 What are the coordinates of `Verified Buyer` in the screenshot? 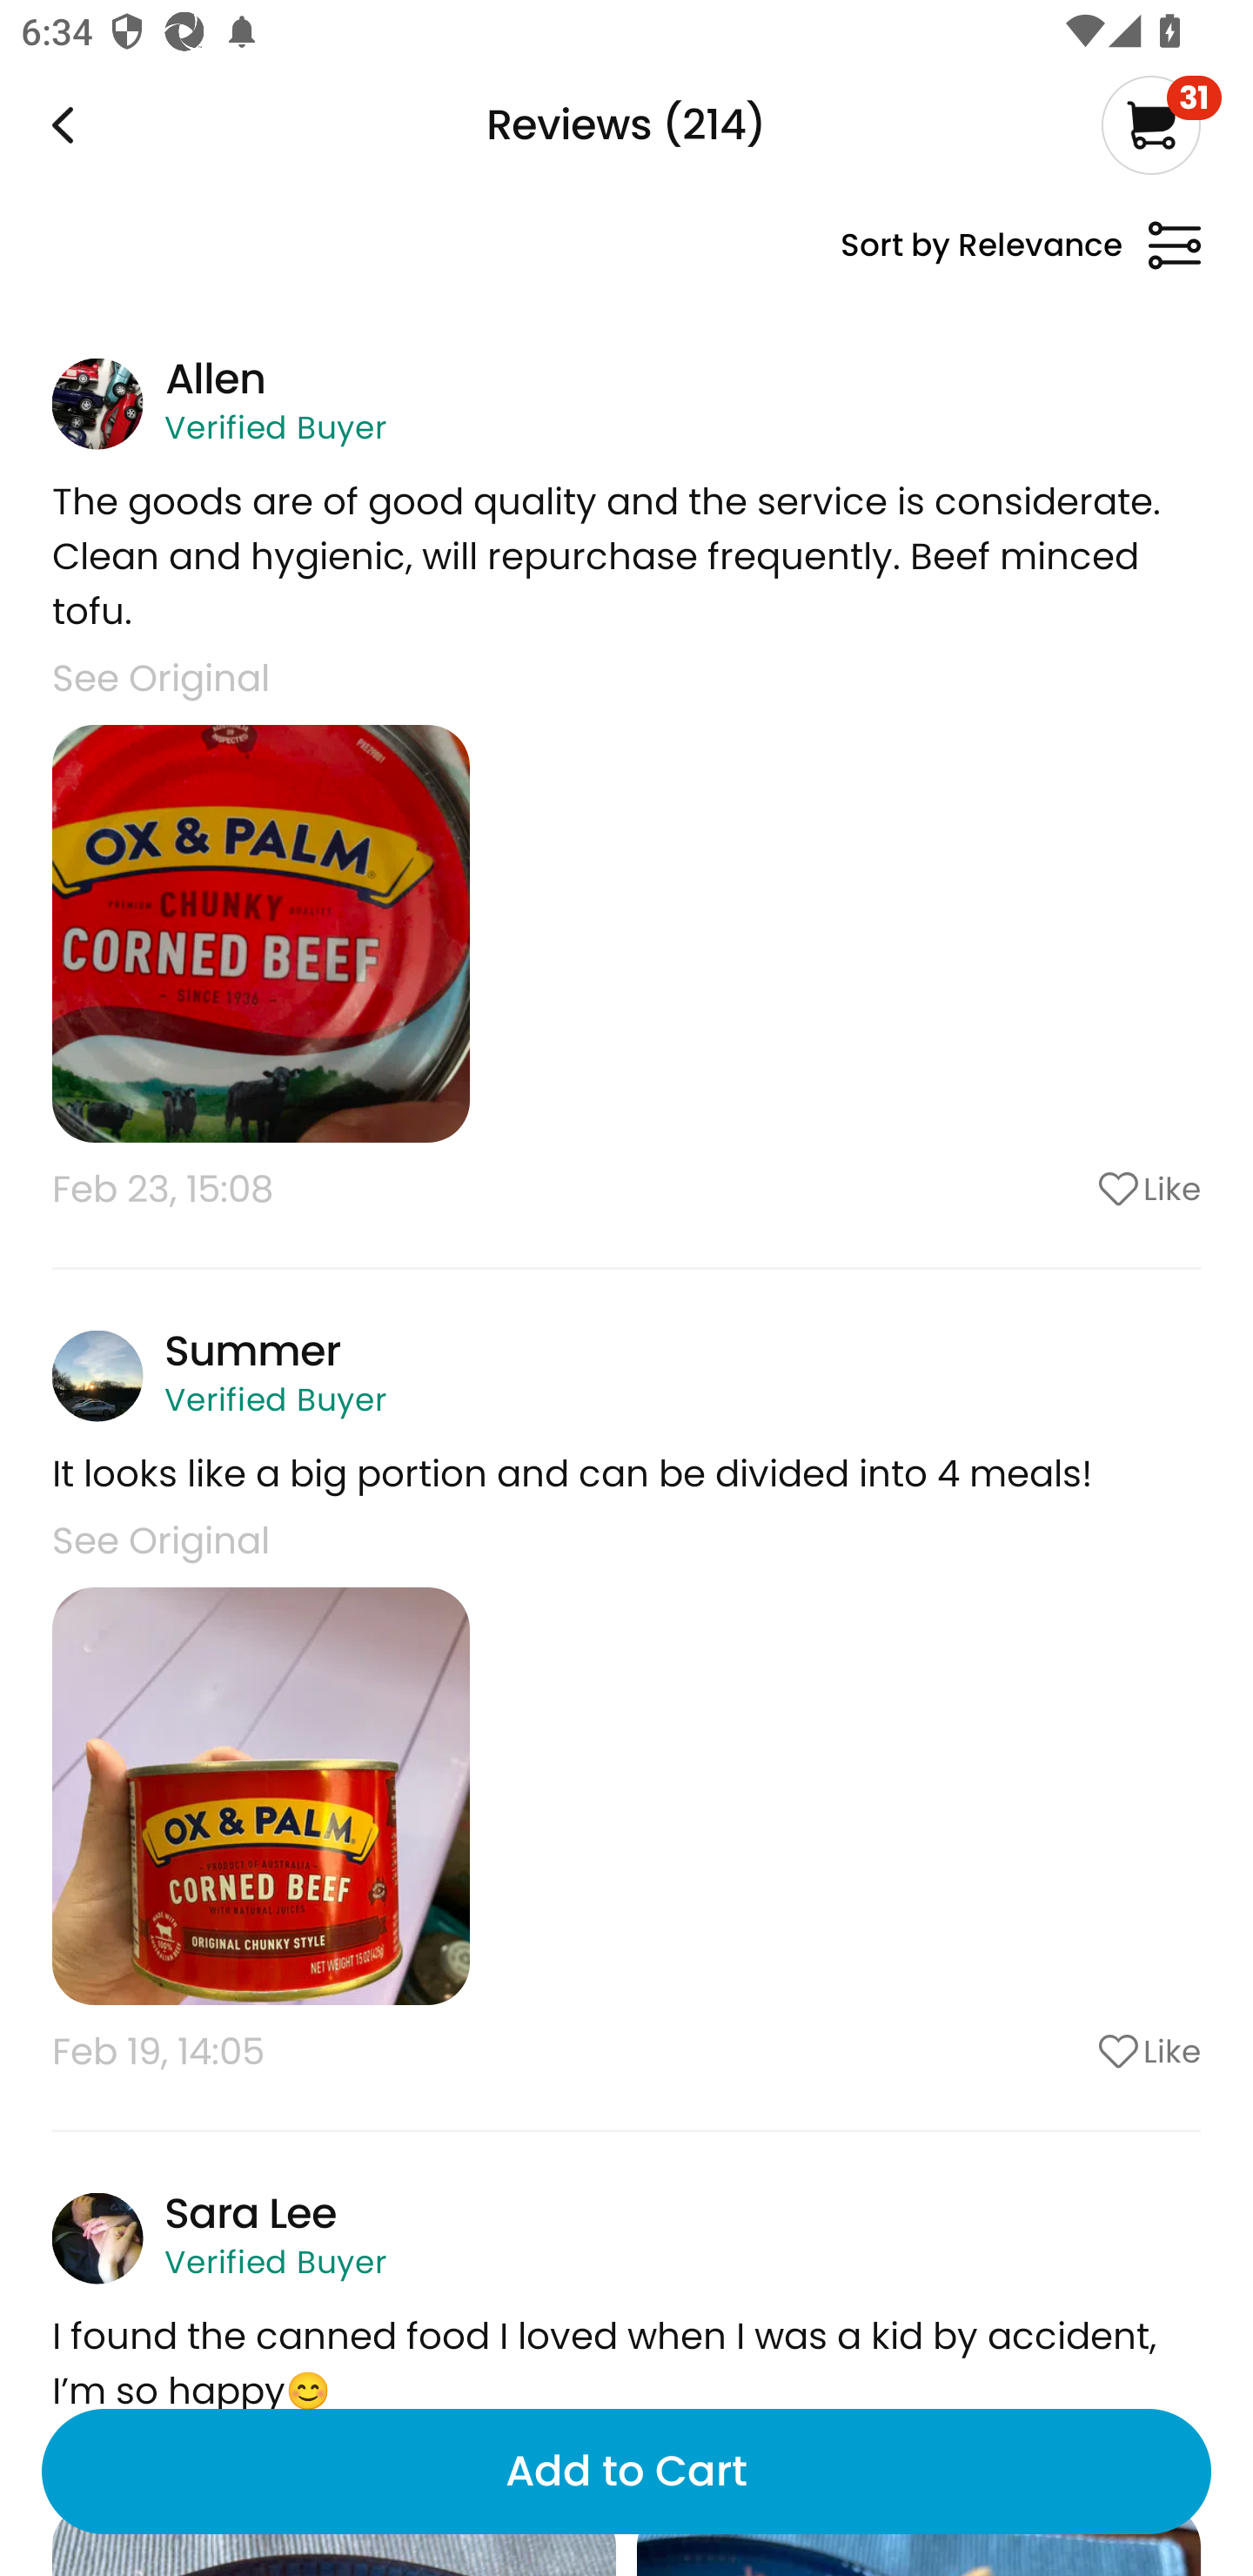 It's located at (275, 427).